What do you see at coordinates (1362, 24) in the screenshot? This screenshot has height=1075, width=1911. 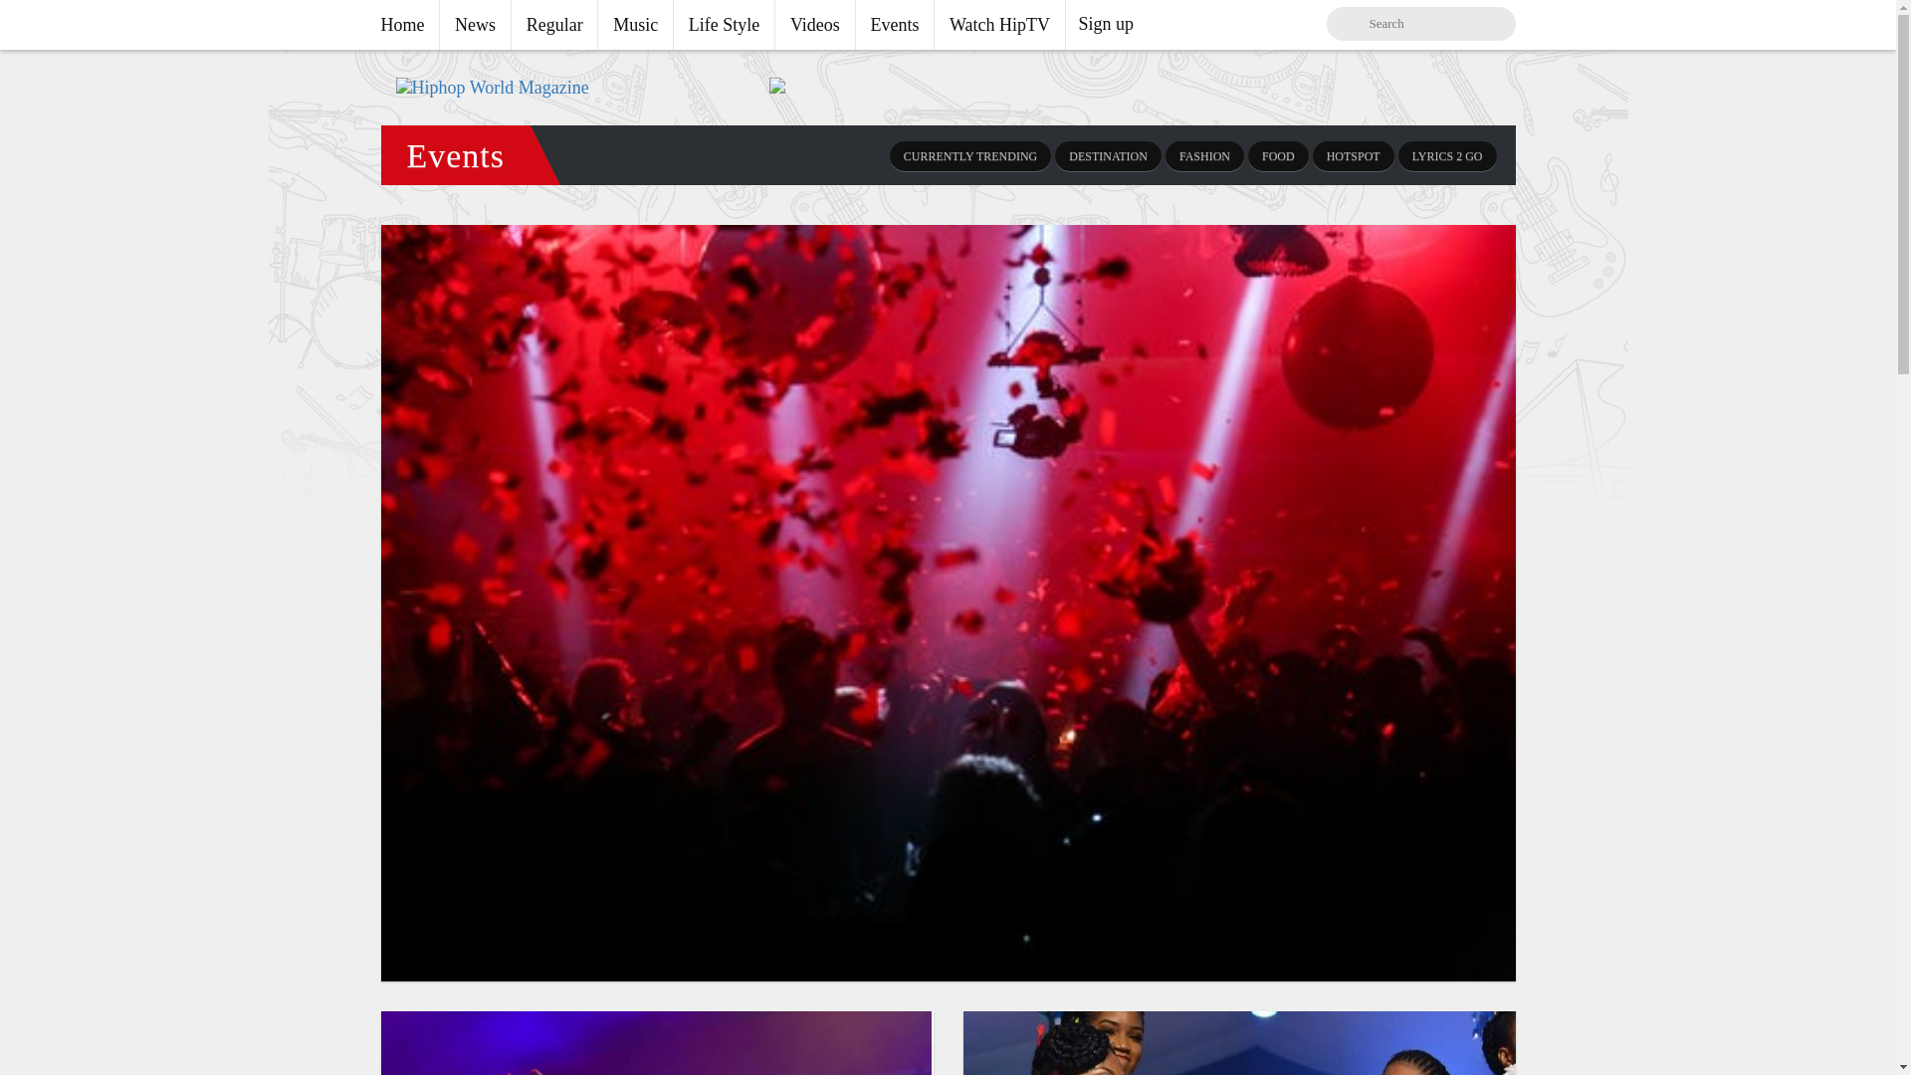 I see `submit` at bounding box center [1362, 24].